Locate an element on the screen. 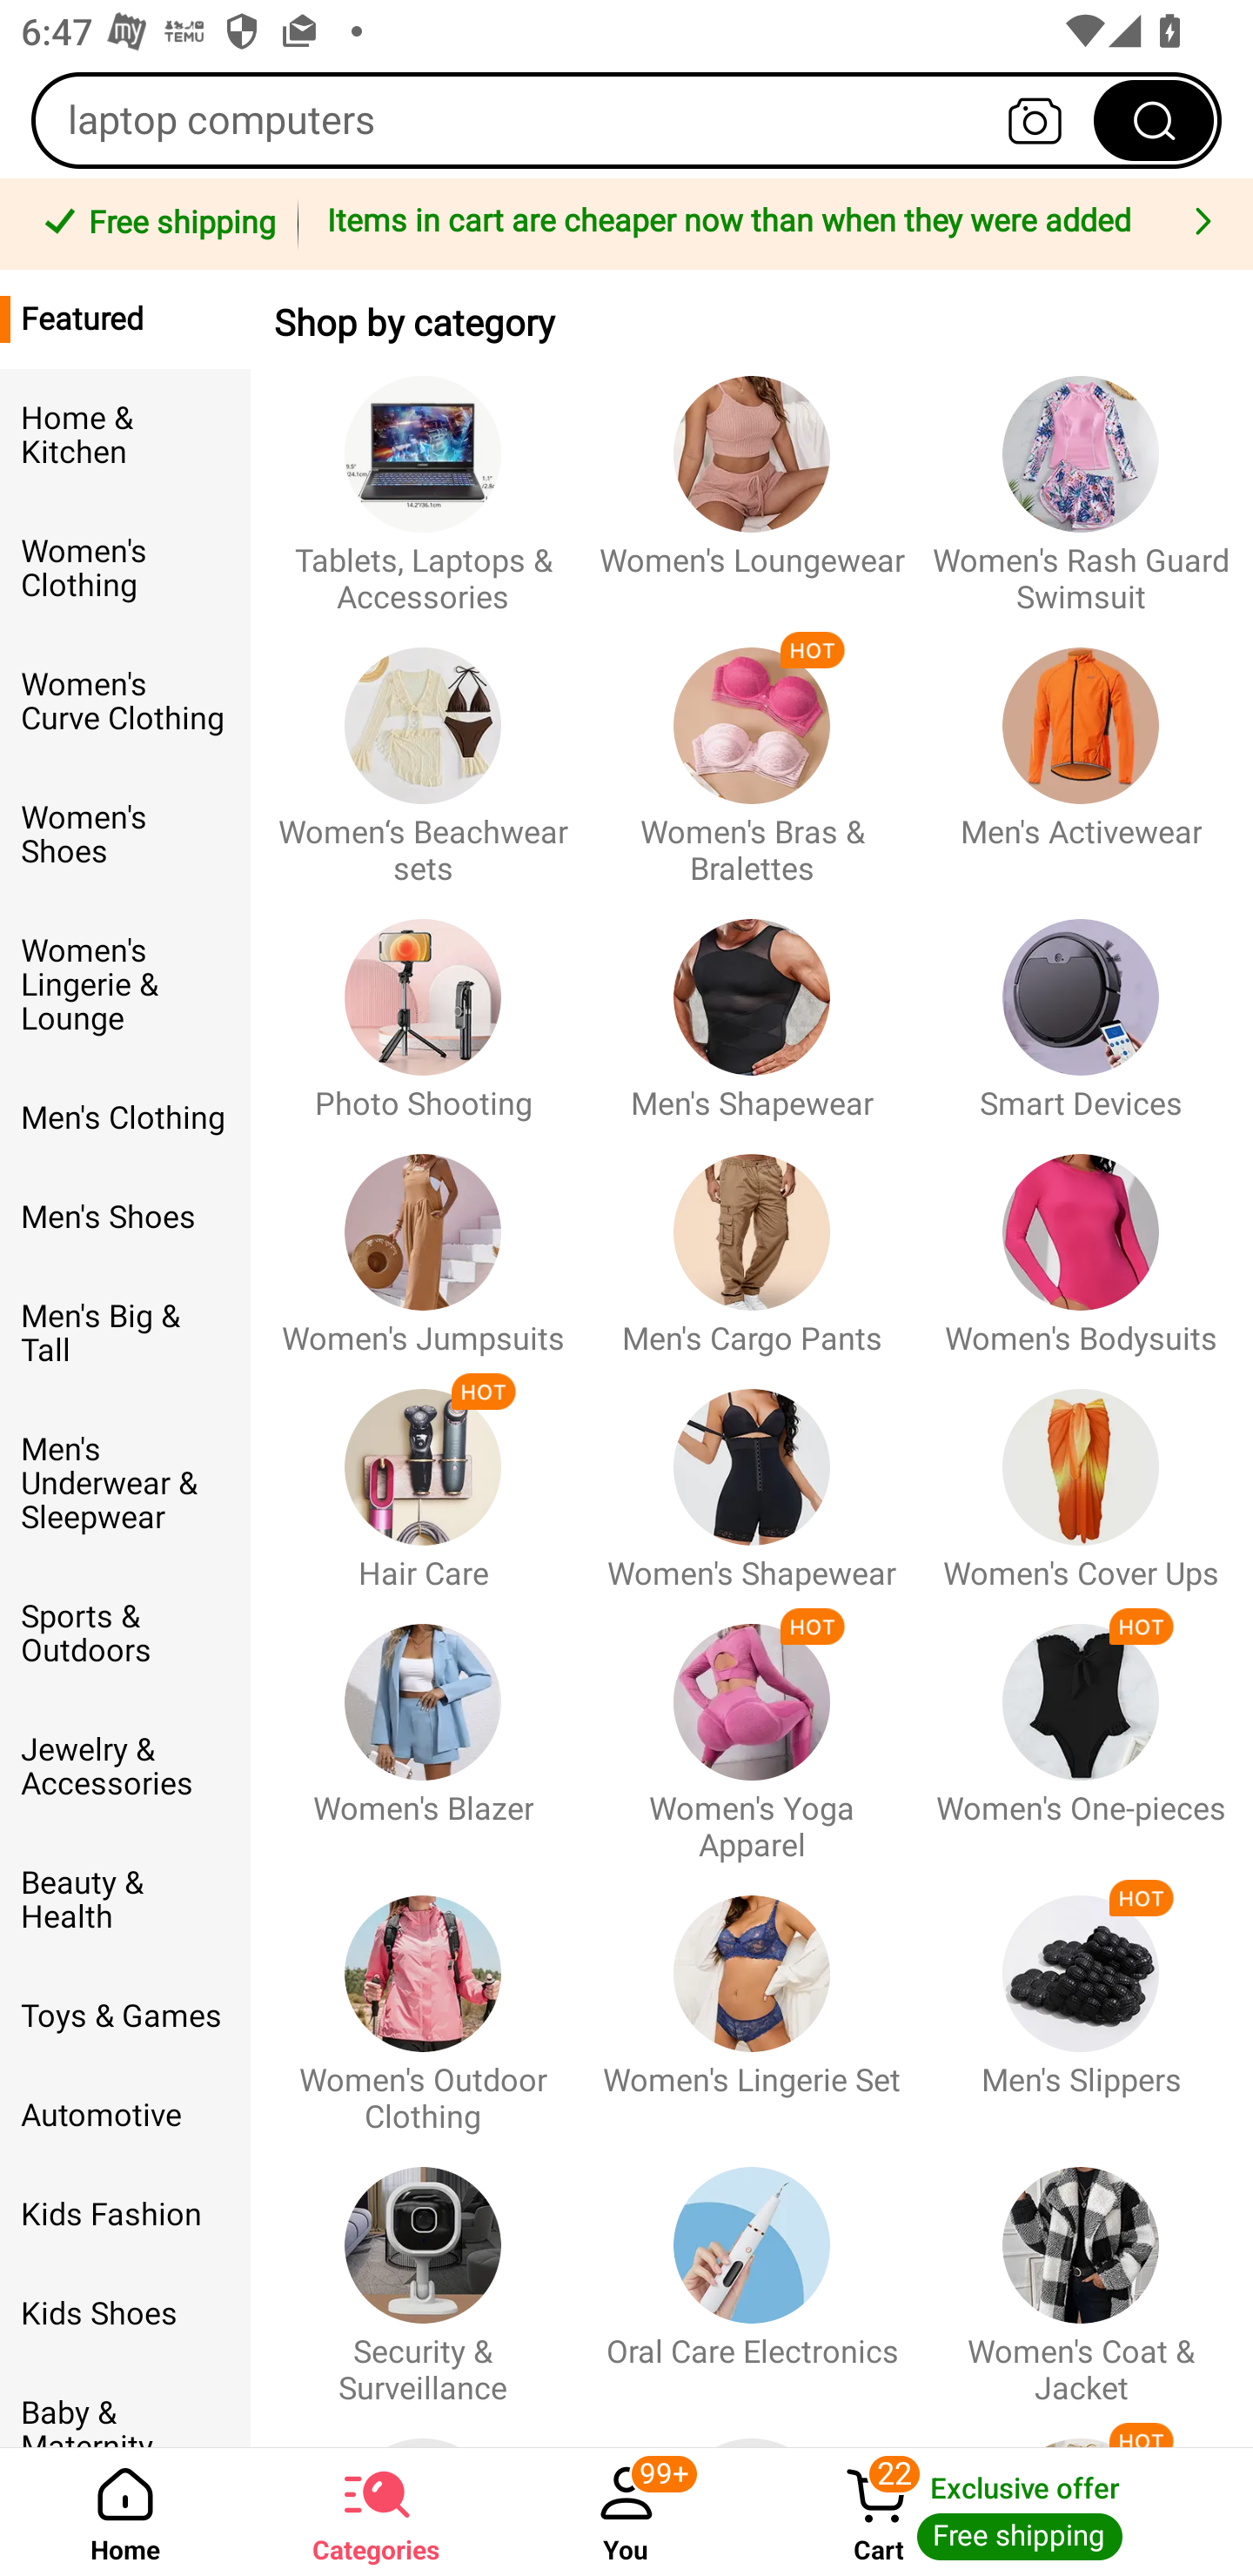 The height and width of the screenshot is (2576, 1253). Women's Yoga Apparel is located at coordinates (752, 1728).